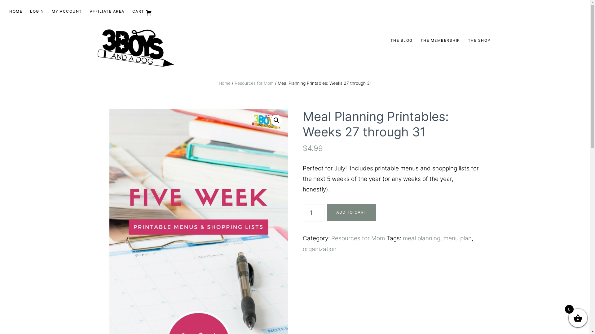  What do you see at coordinates (319, 249) in the screenshot?
I see `organization` at bounding box center [319, 249].